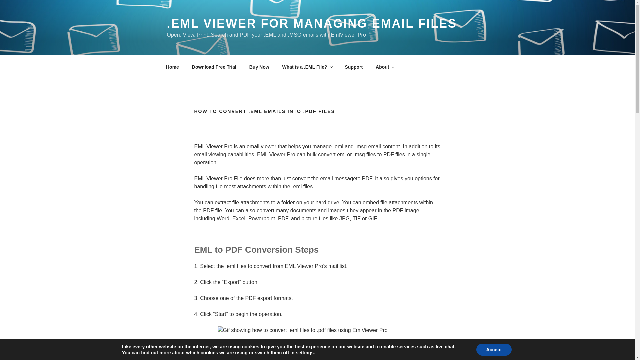 Image resolution: width=640 pixels, height=360 pixels. What do you see at coordinates (172, 67) in the screenshot?
I see `Home` at bounding box center [172, 67].